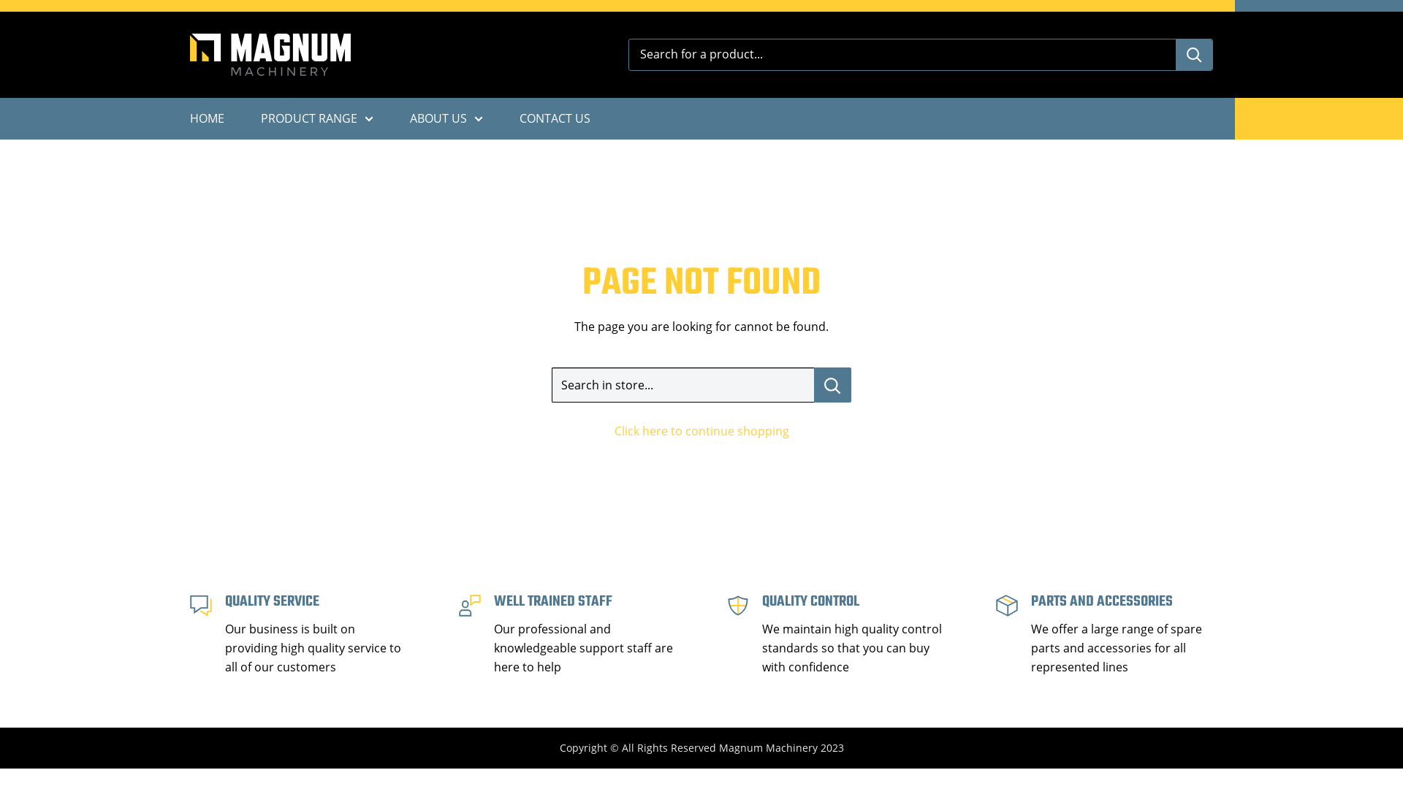 Image resolution: width=1403 pixels, height=789 pixels. What do you see at coordinates (208, 119) in the screenshot?
I see `HOME` at bounding box center [208, 119].